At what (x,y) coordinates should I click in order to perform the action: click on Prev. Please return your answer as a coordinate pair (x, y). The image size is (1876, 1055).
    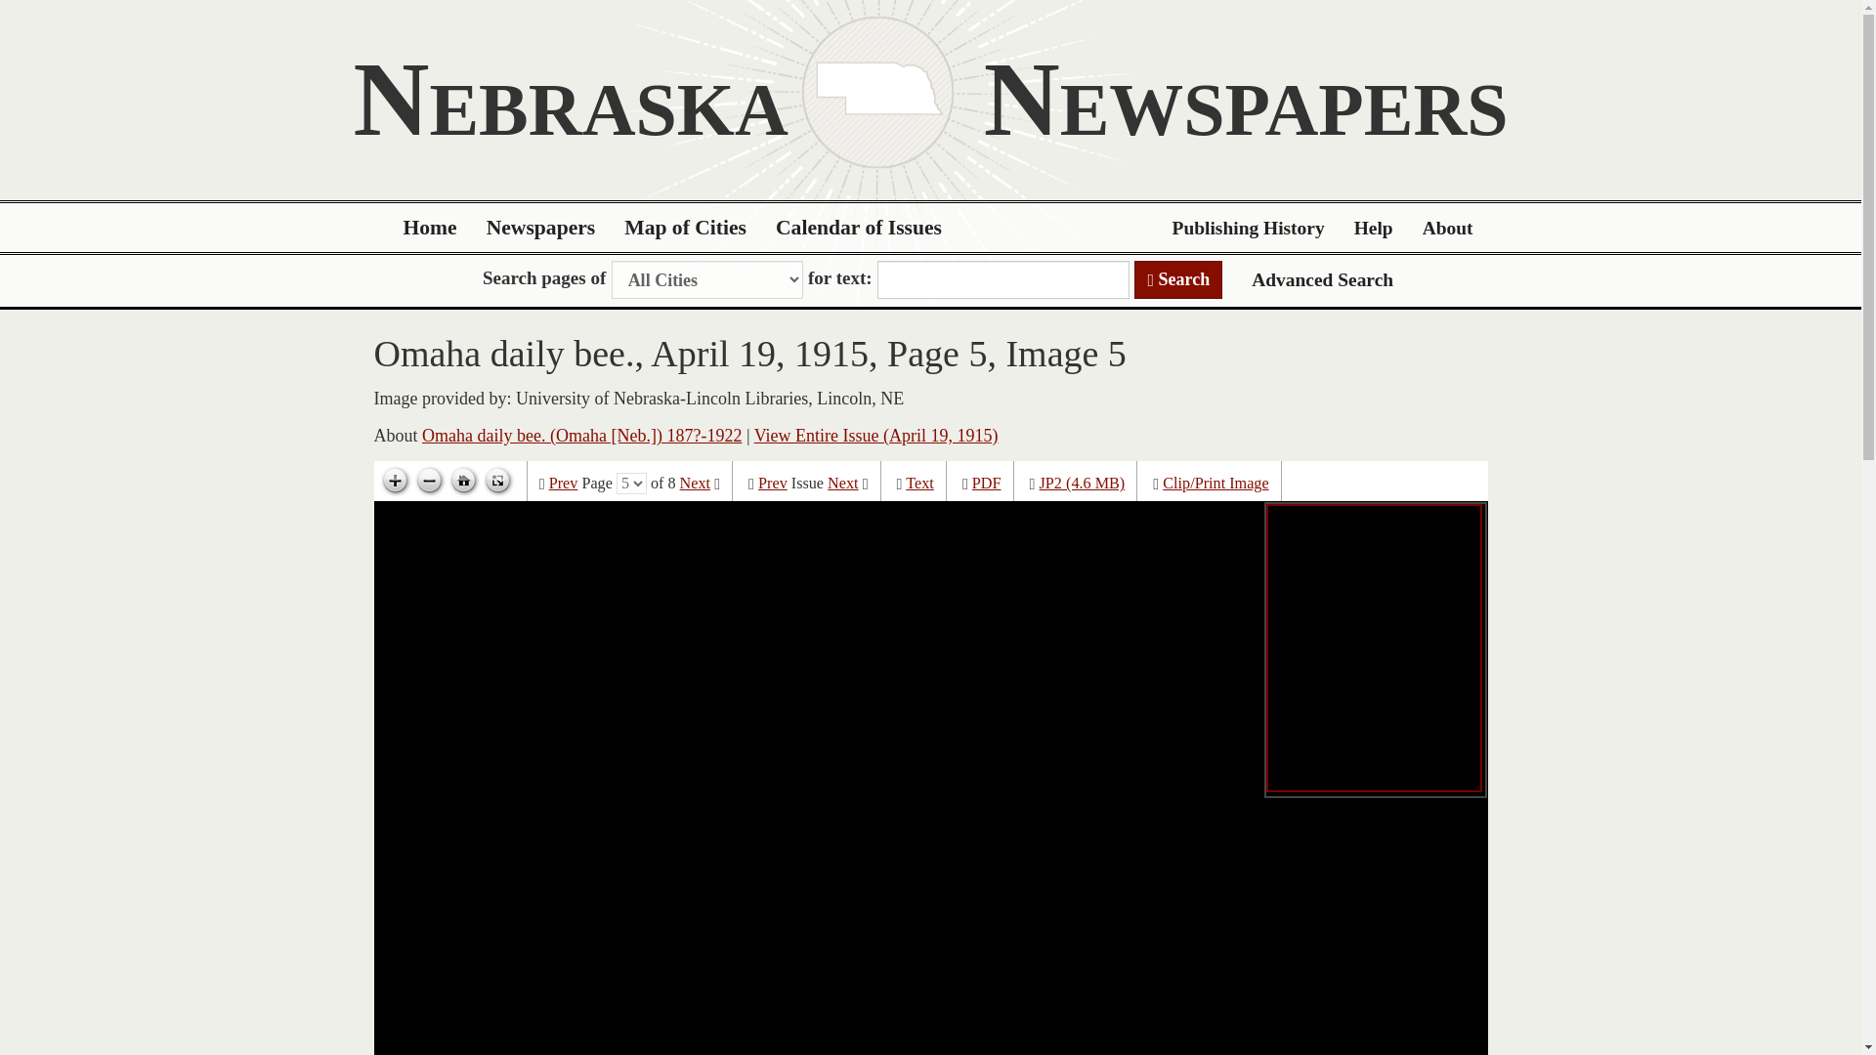
    Looking at the image, I should click on (772, 484).